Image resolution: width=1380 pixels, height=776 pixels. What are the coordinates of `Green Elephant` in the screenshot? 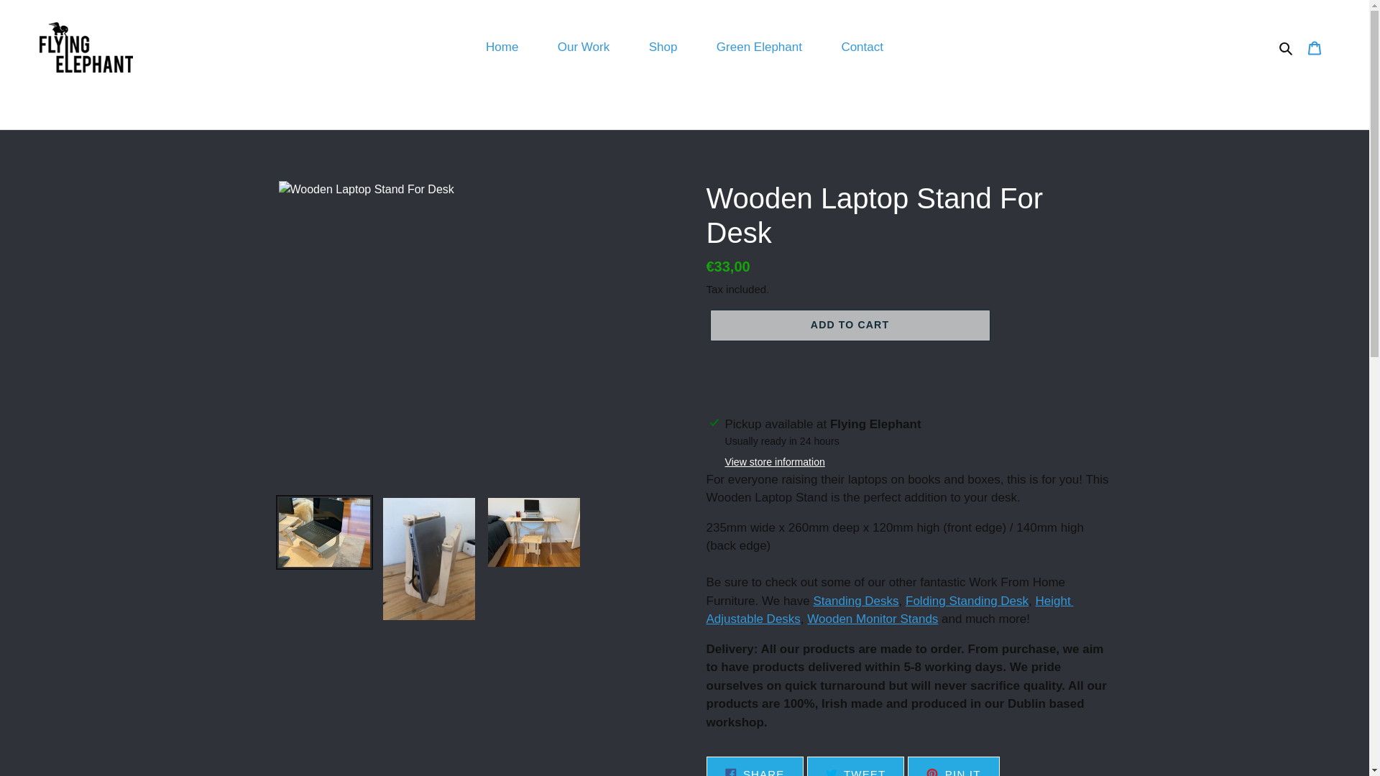 It's located at (1315, 47).